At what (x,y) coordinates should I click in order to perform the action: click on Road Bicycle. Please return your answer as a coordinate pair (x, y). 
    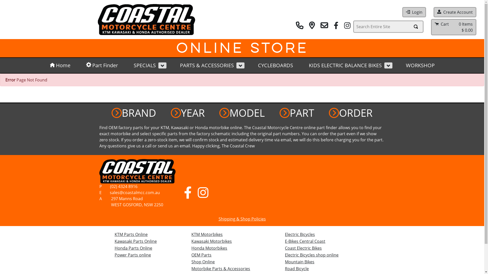
    Looking at the image, I should click on (297, 269).